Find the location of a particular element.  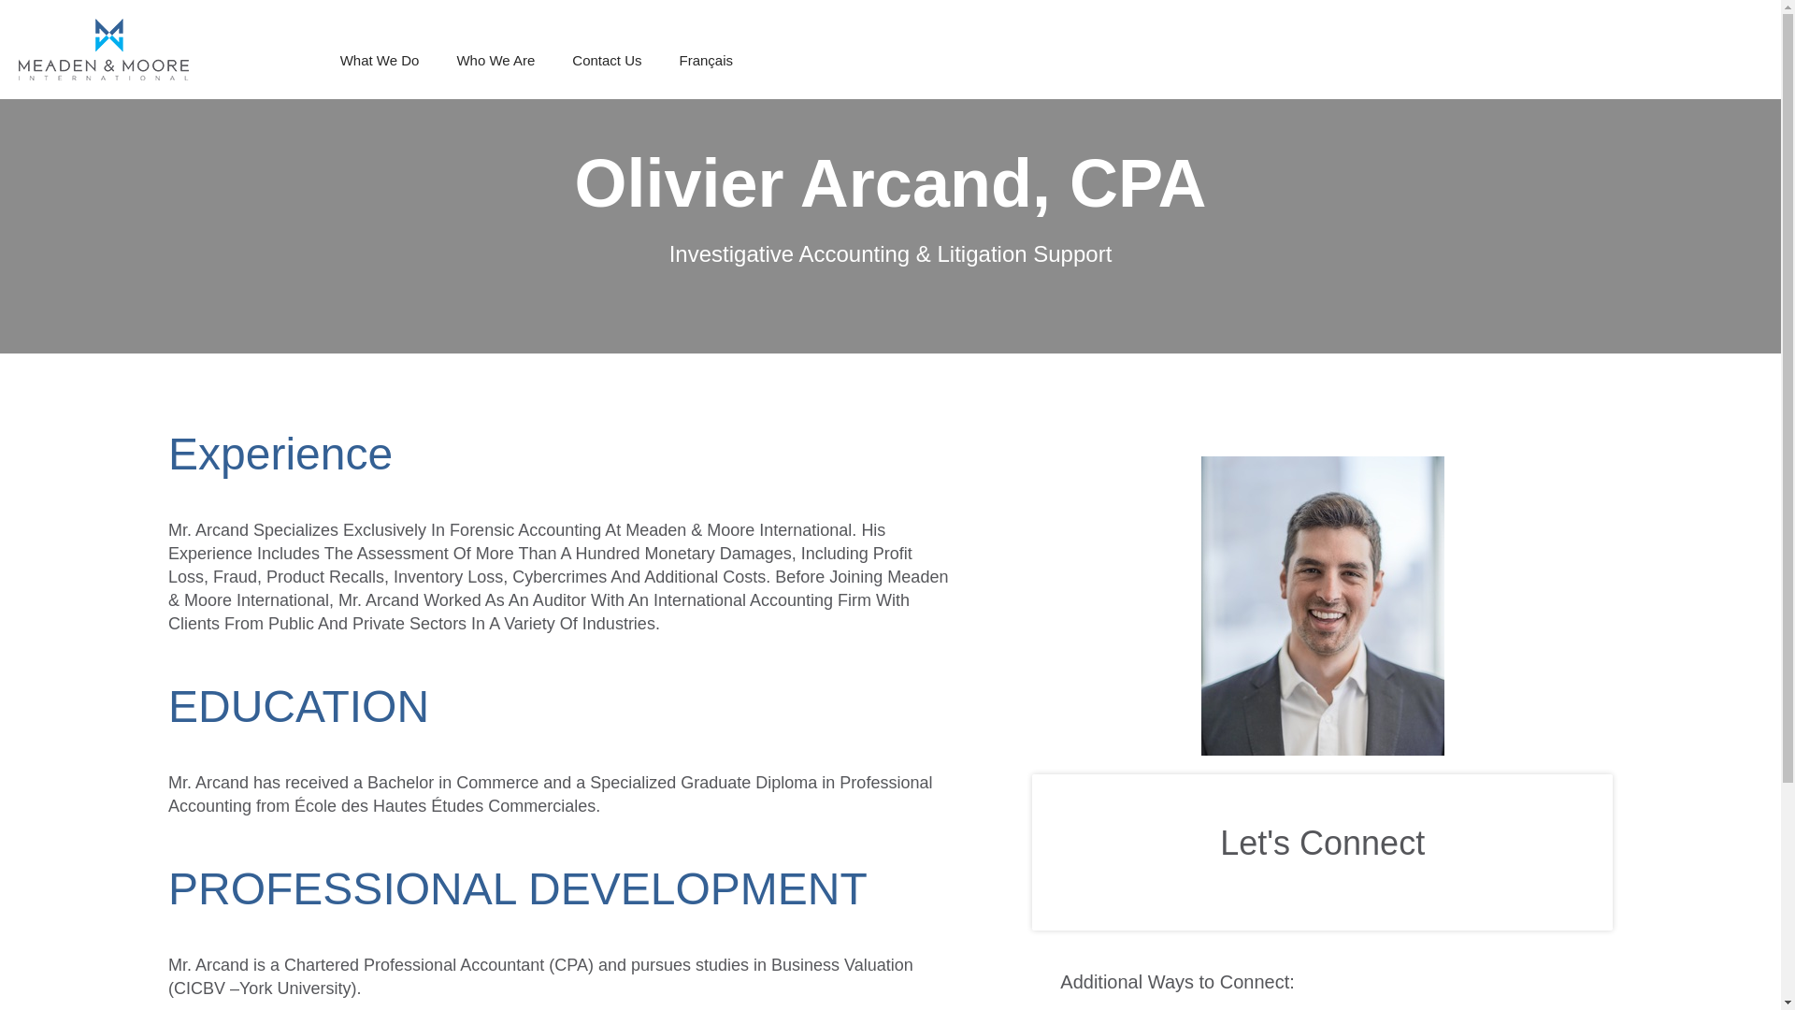

What We Do is located at coordinates (380, 60).